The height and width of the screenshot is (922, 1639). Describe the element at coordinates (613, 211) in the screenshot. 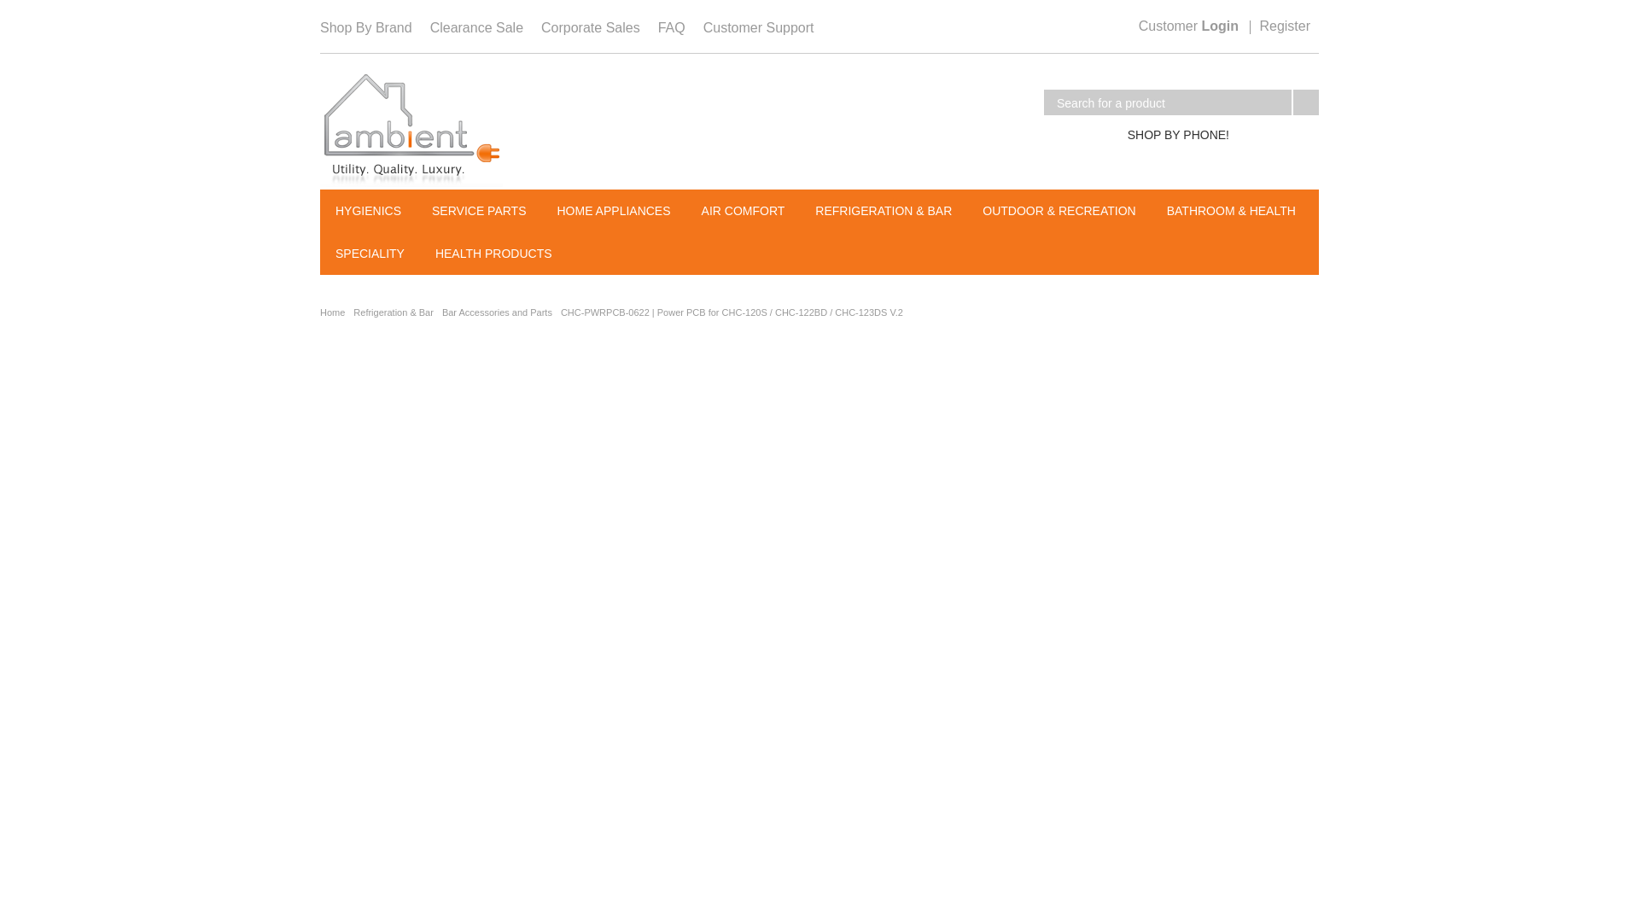

I see `HOME APPLIANCES` at that location.